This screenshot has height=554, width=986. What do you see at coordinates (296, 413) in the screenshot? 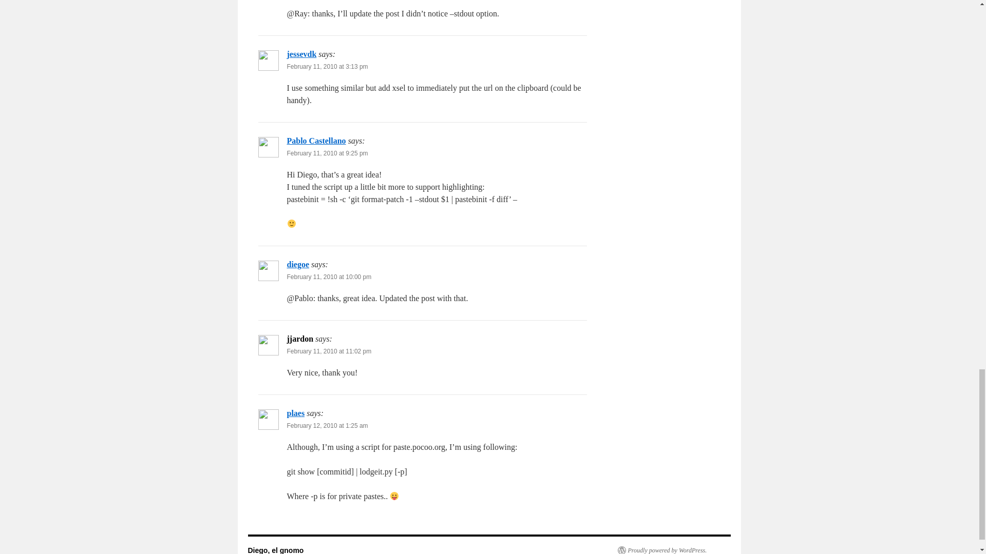
I see `plaes` at bounding box center [296, 413].